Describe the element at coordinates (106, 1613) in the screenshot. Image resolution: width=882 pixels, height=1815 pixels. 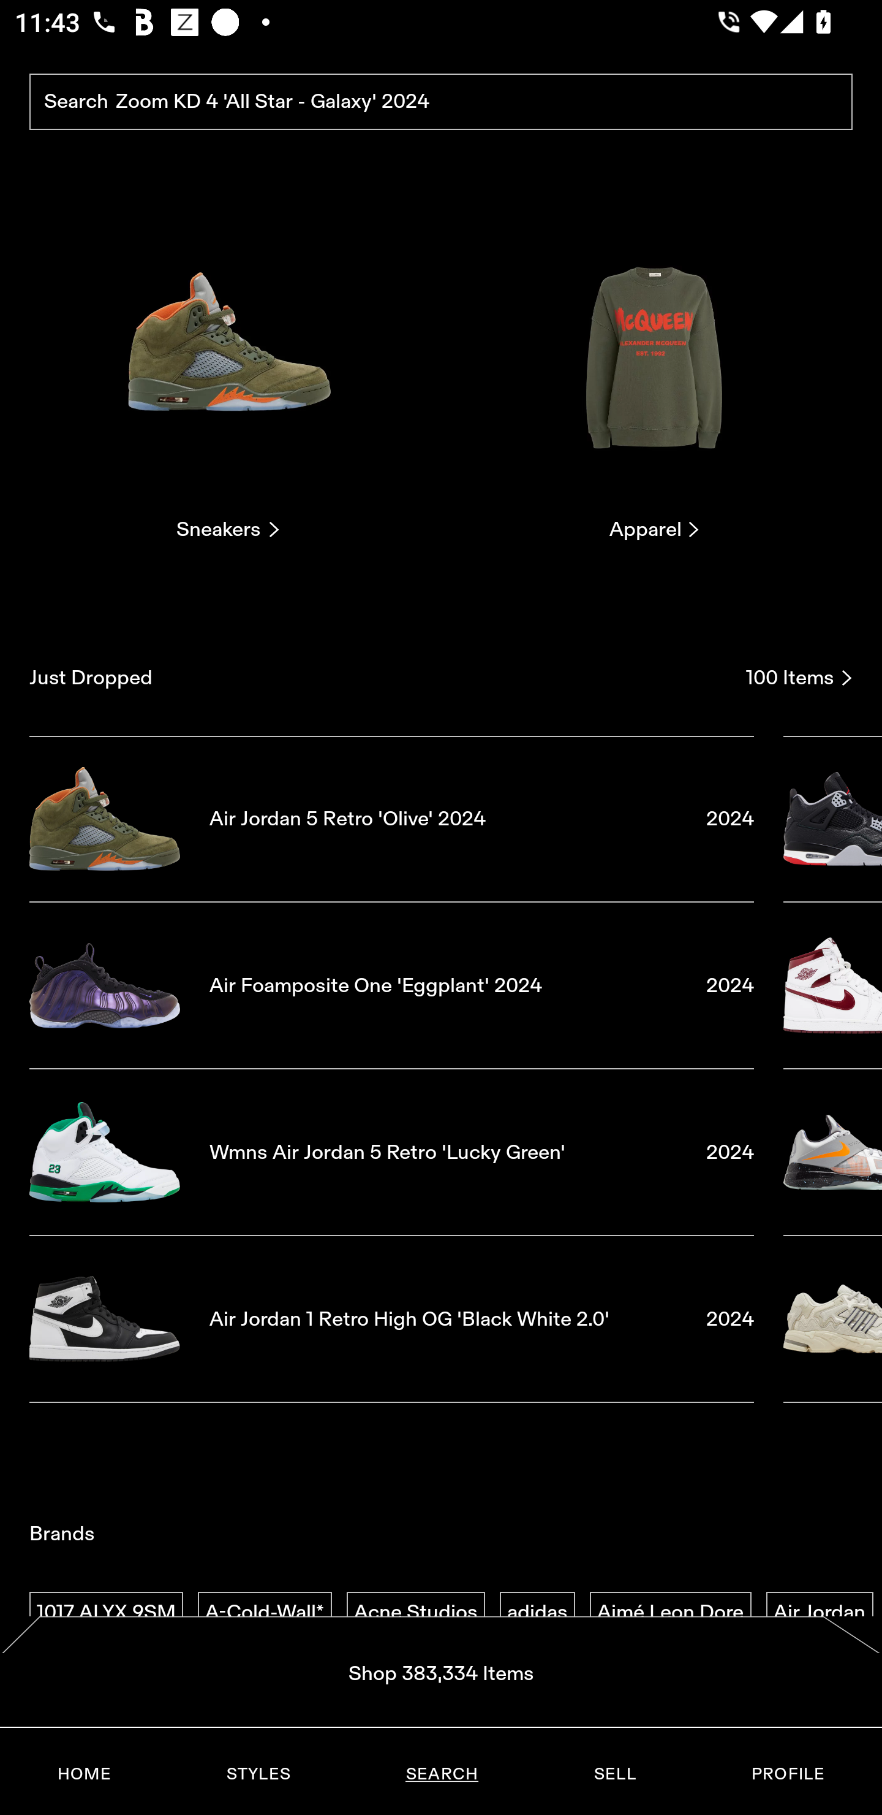
I see `1017 ALYX 9SM` at that location.